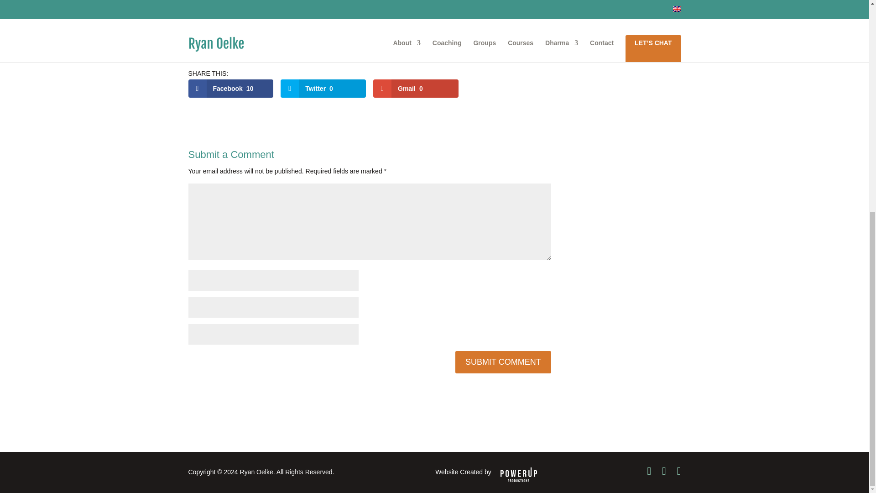  What do you see at coordinates (415, 88) in the screenshot?
I see `Gmail 0` at bounding box center [415, 88].